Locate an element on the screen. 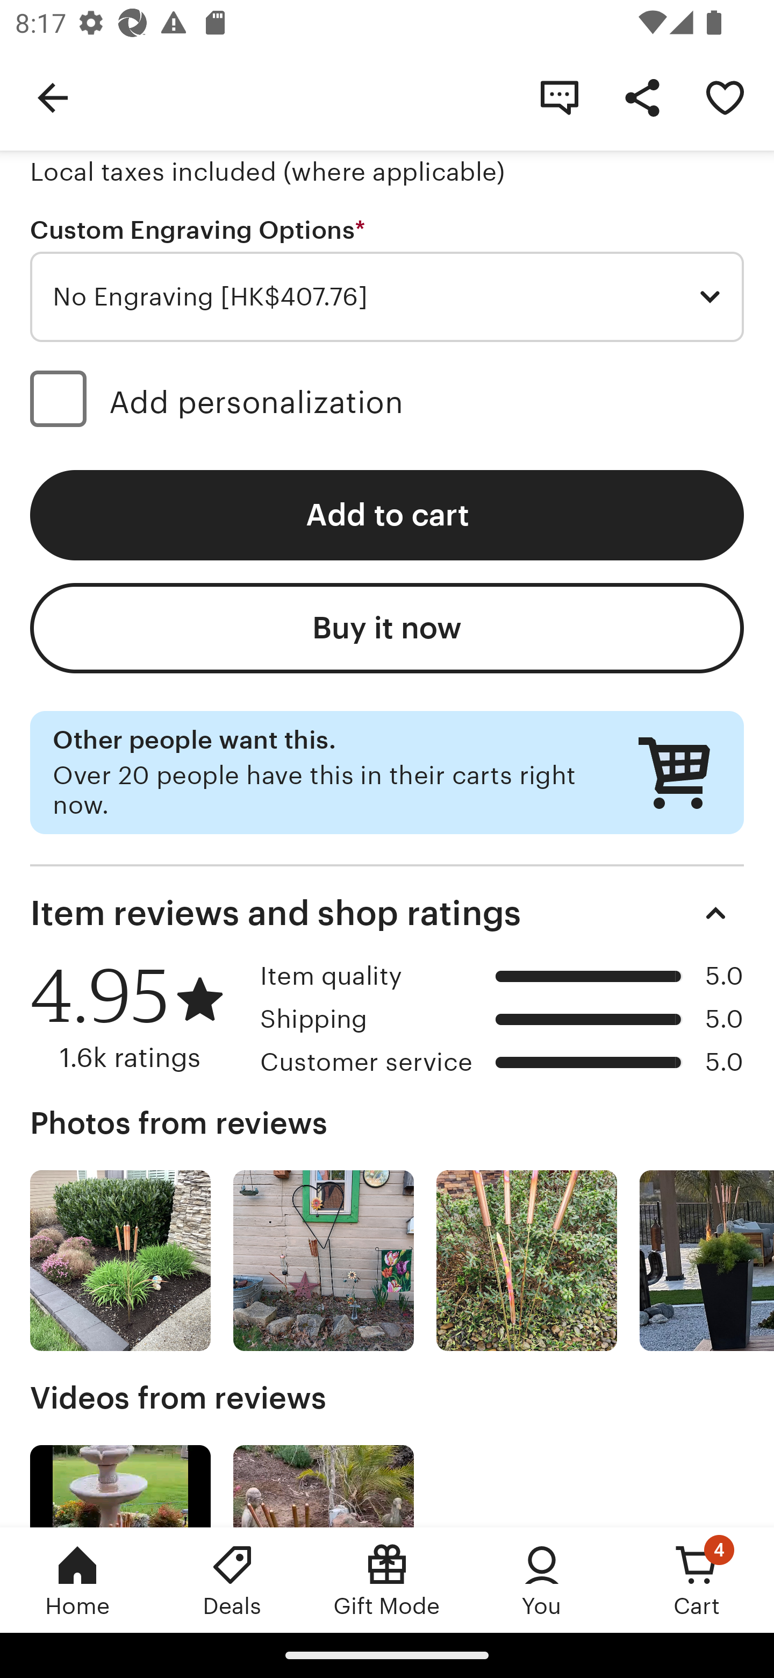 Image resolution: width=774 pixels, height=1678 pixels. Photo from review is located at coordinates (527, 1260).